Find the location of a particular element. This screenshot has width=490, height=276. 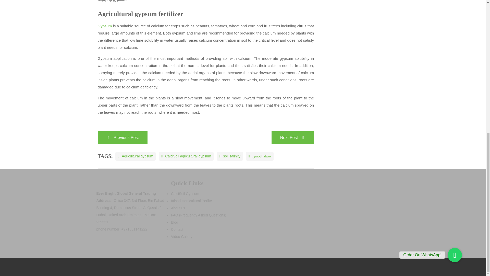

soil salinity is located at coordinates (230, 156).